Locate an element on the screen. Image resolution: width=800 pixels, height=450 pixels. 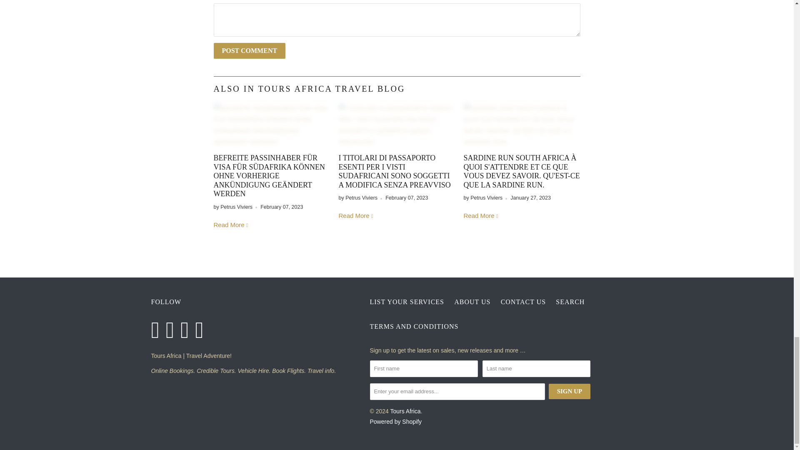
Post comment is located at coordinates (249, 51).